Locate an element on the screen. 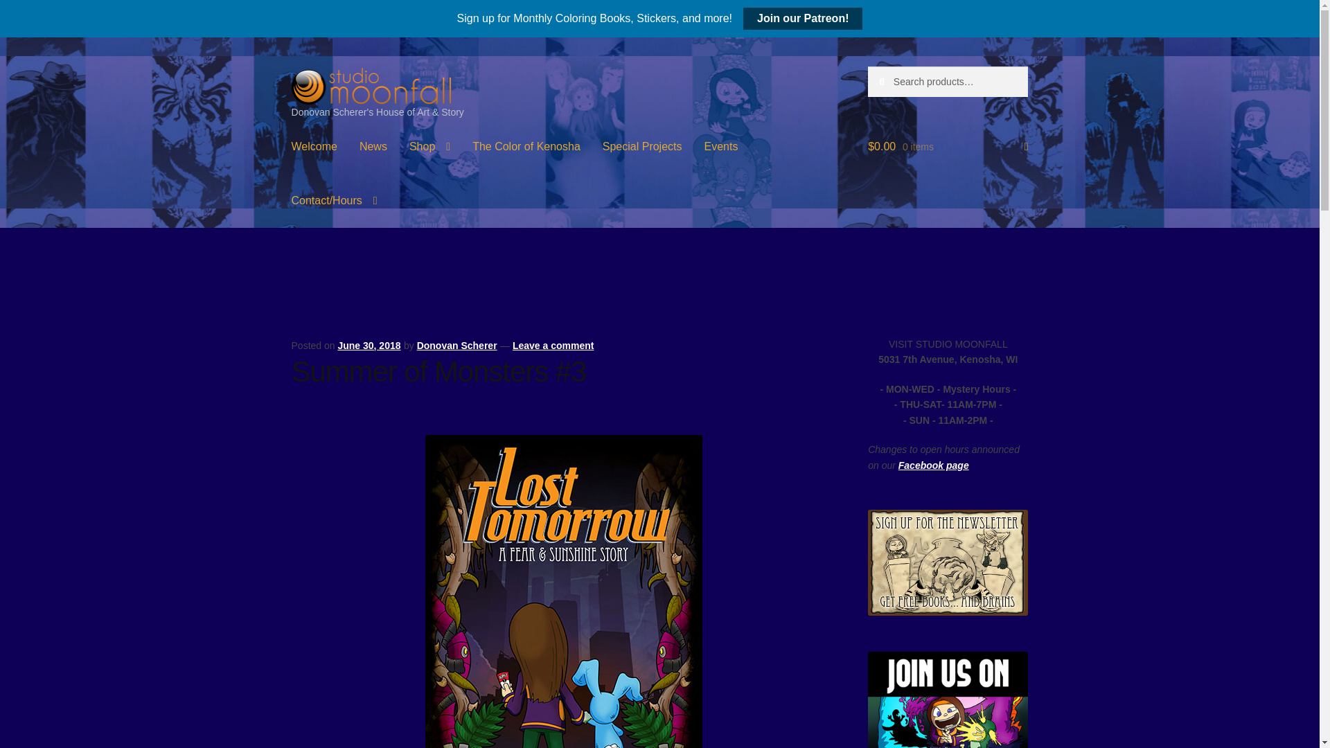 Image resolution: width=1330 pixels, height=748 pixels. Welcome is located at coordinates (314, 146).